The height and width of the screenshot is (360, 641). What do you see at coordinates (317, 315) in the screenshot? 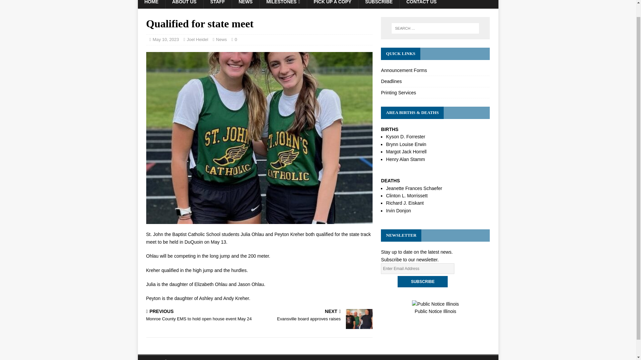
I see `News` at bounding box center [317, 315].